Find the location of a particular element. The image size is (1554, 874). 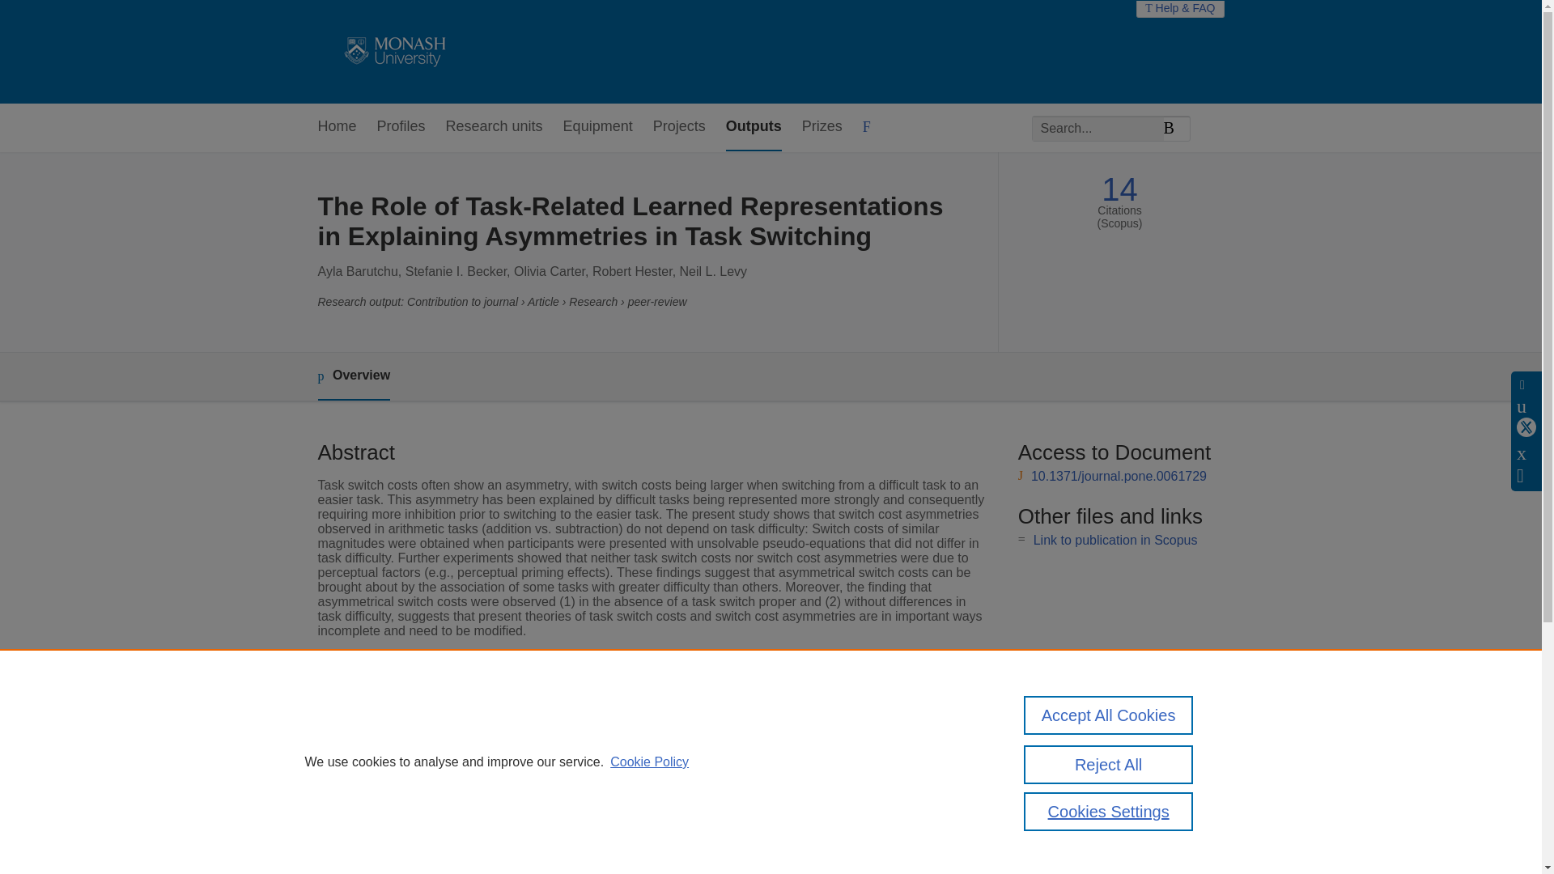

Prizes is located at coordinates (822, 127).